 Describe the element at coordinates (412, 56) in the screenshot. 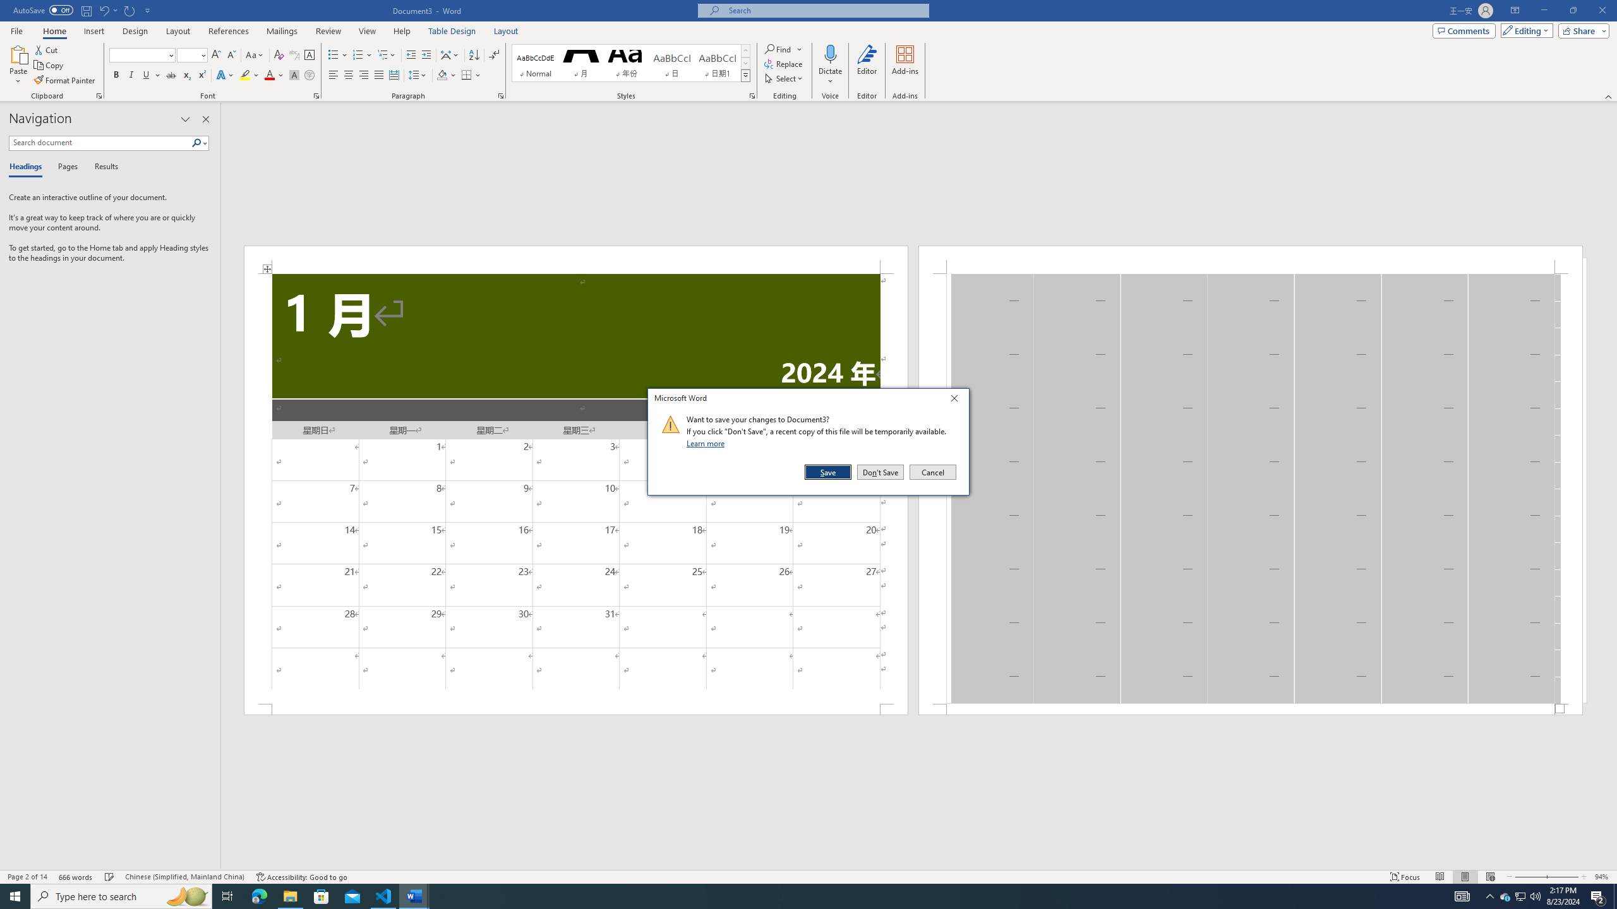

I see `Decrease Indent` at that location.